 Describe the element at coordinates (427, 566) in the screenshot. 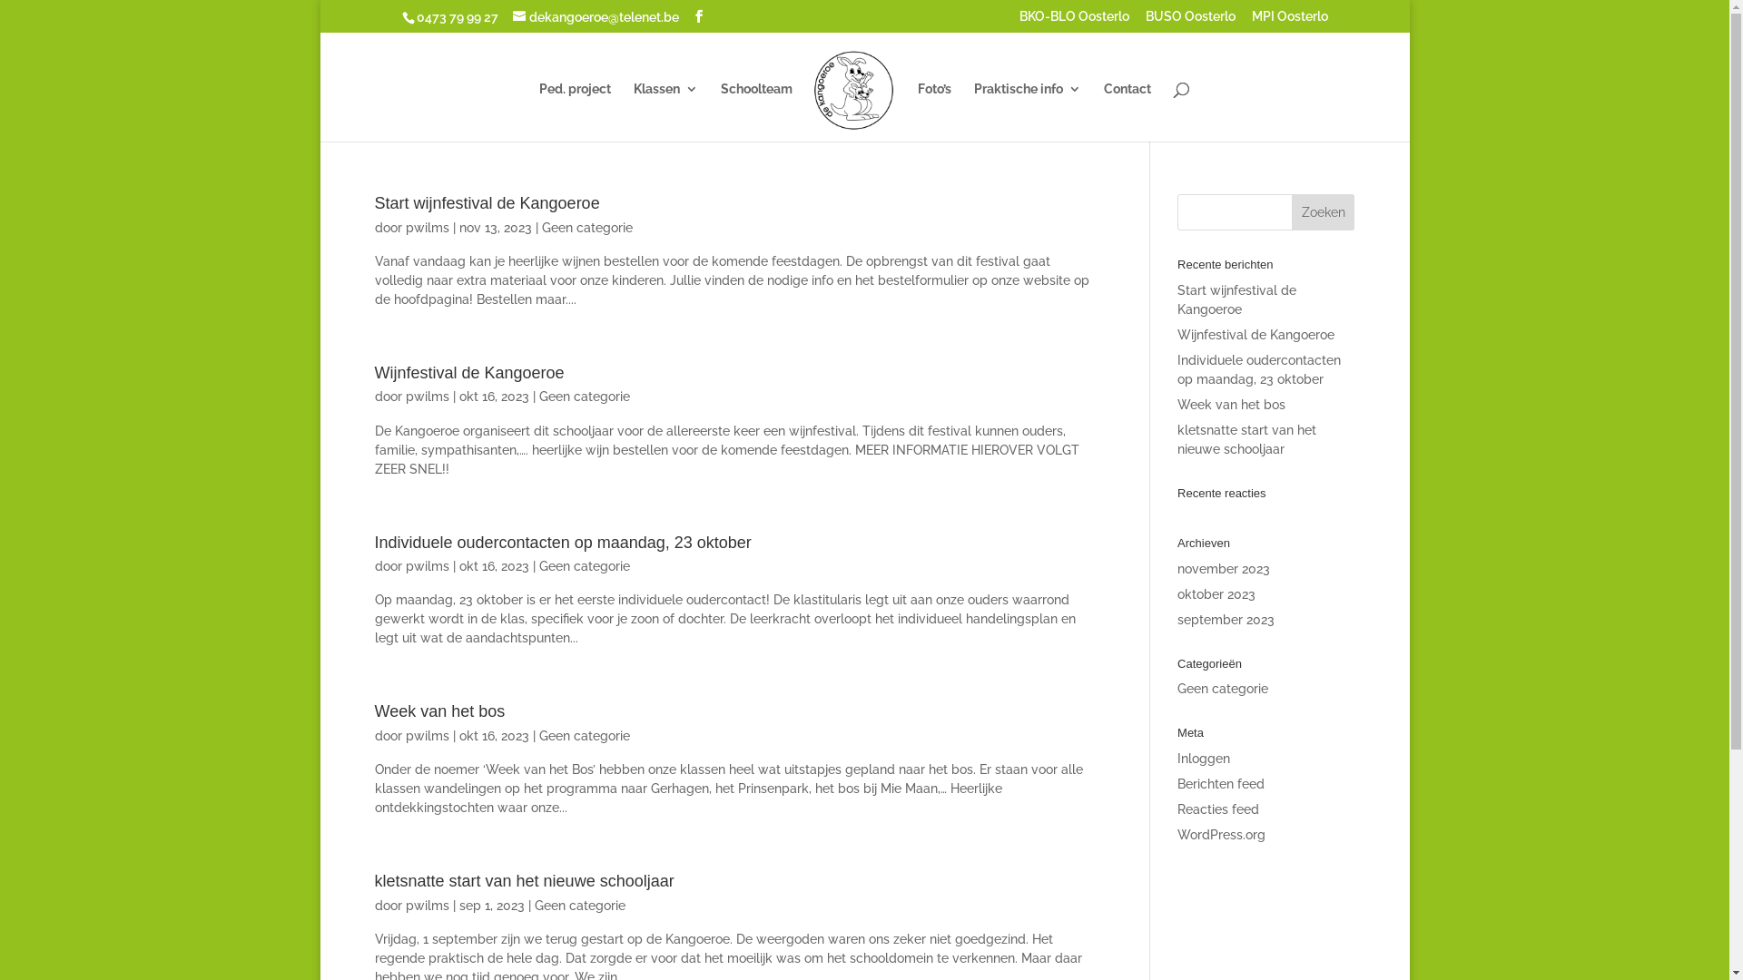

I see `pwilms` at that location.